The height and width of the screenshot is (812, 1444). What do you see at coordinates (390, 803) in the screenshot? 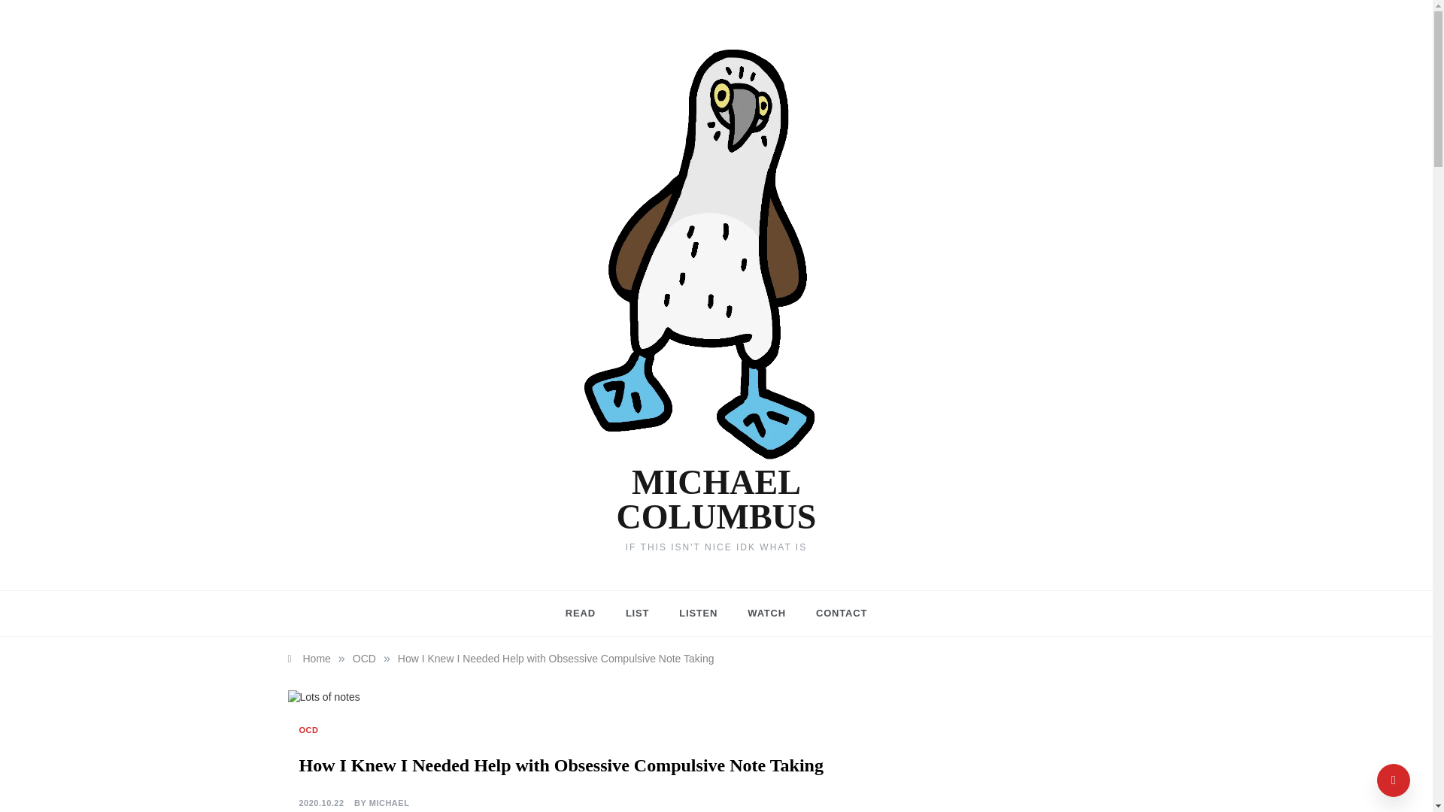
I see `MICHAEL` at bounding box center [390, 803].